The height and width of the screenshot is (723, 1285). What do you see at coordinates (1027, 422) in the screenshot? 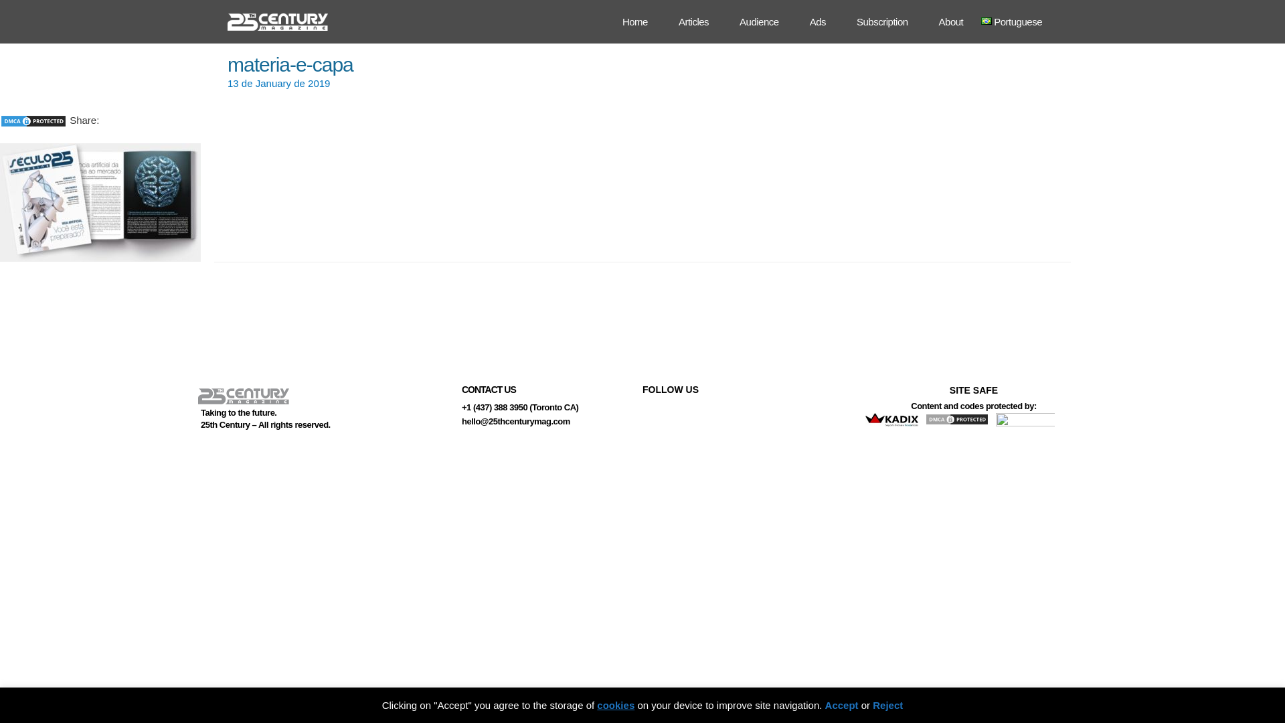
I see `DMCA Compliance Information for 25thcenturymag.com` at bounding box center [1027, 422].